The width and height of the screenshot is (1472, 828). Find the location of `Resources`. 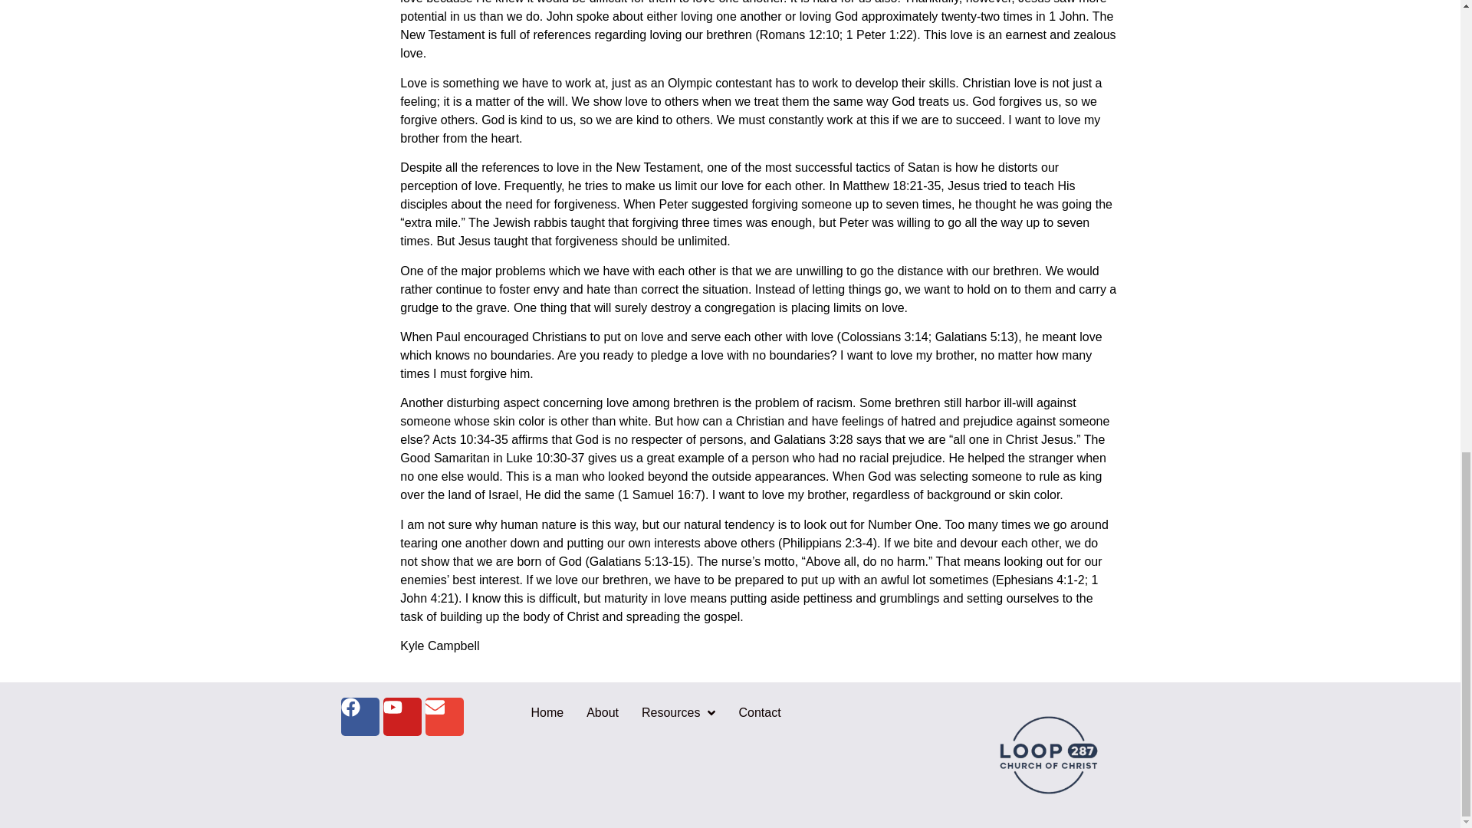

Resources is located at coordinates (678, 712).